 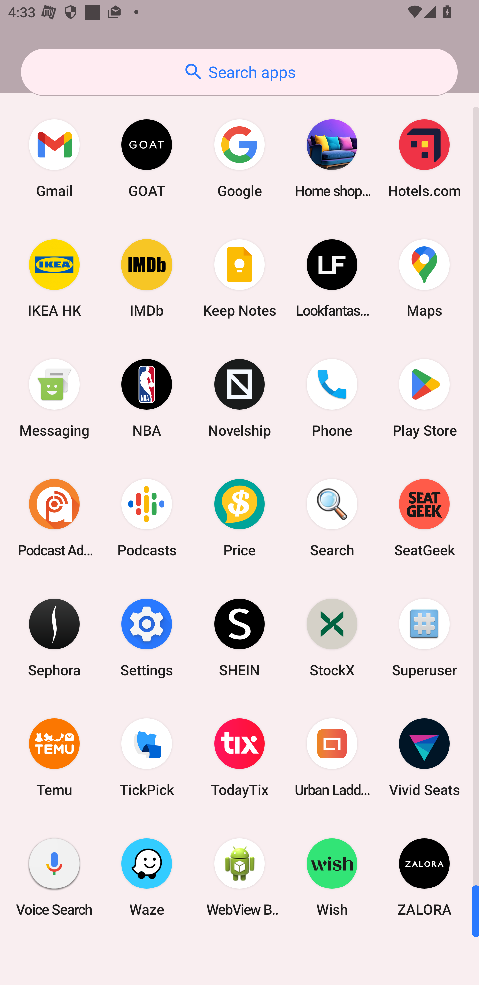 I want to click on Podcasts, so click(x=147, y=517).